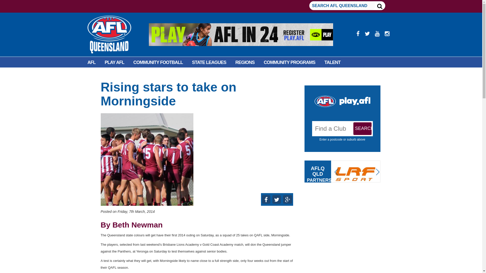 The height and width of the screenshot is (273, 486). I want to click on PLAY AFL, so click(114, 62).